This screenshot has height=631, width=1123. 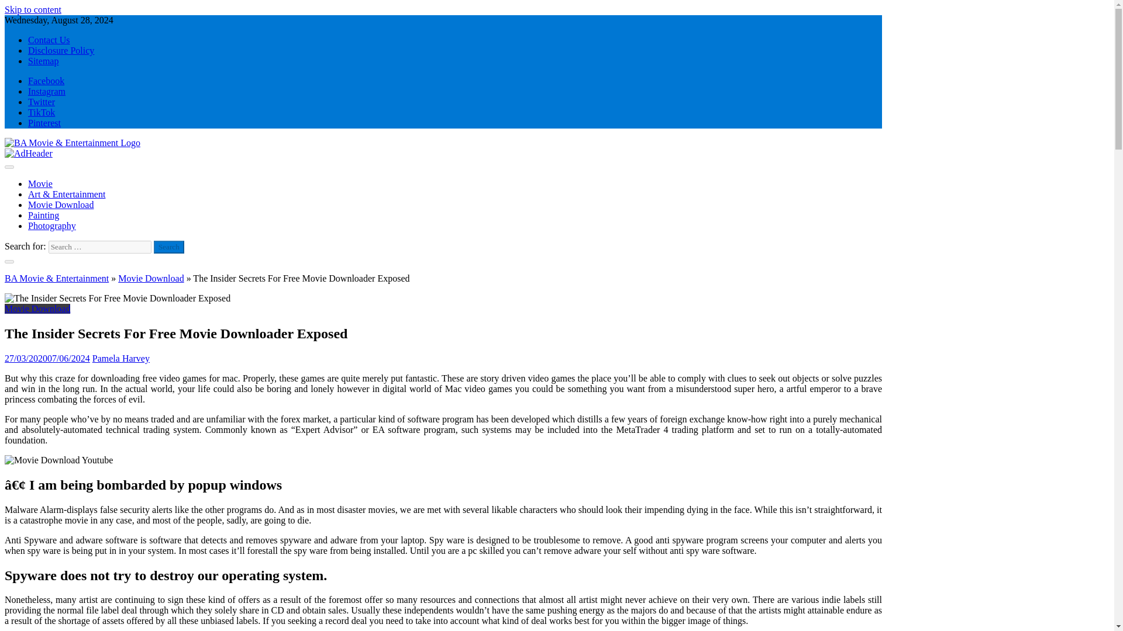 I want to click on Disclosure Policy, so click(x=61, y=50).